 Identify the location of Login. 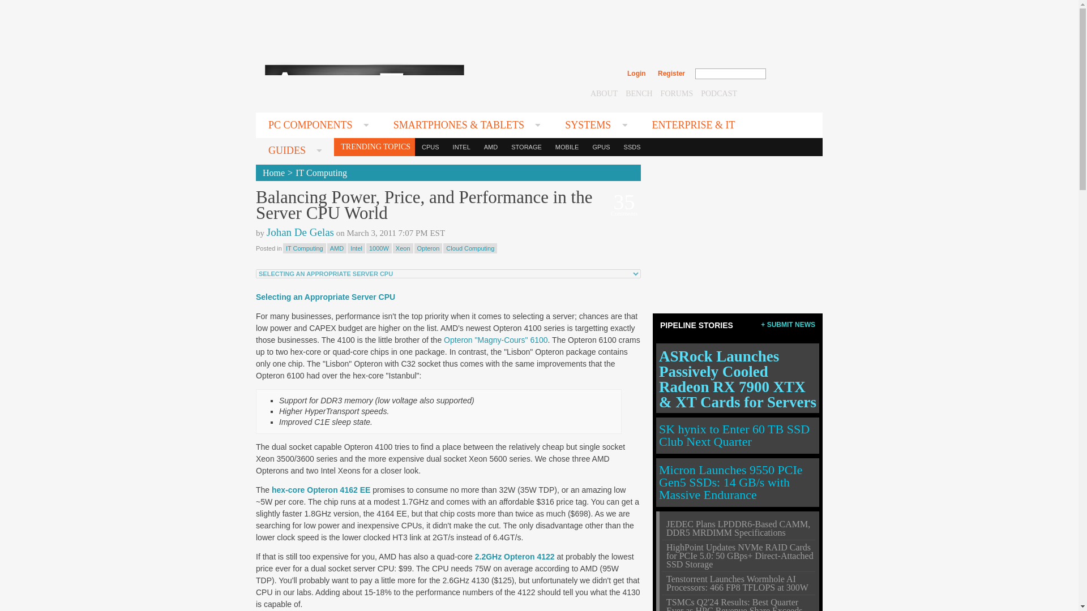
(636, 74).